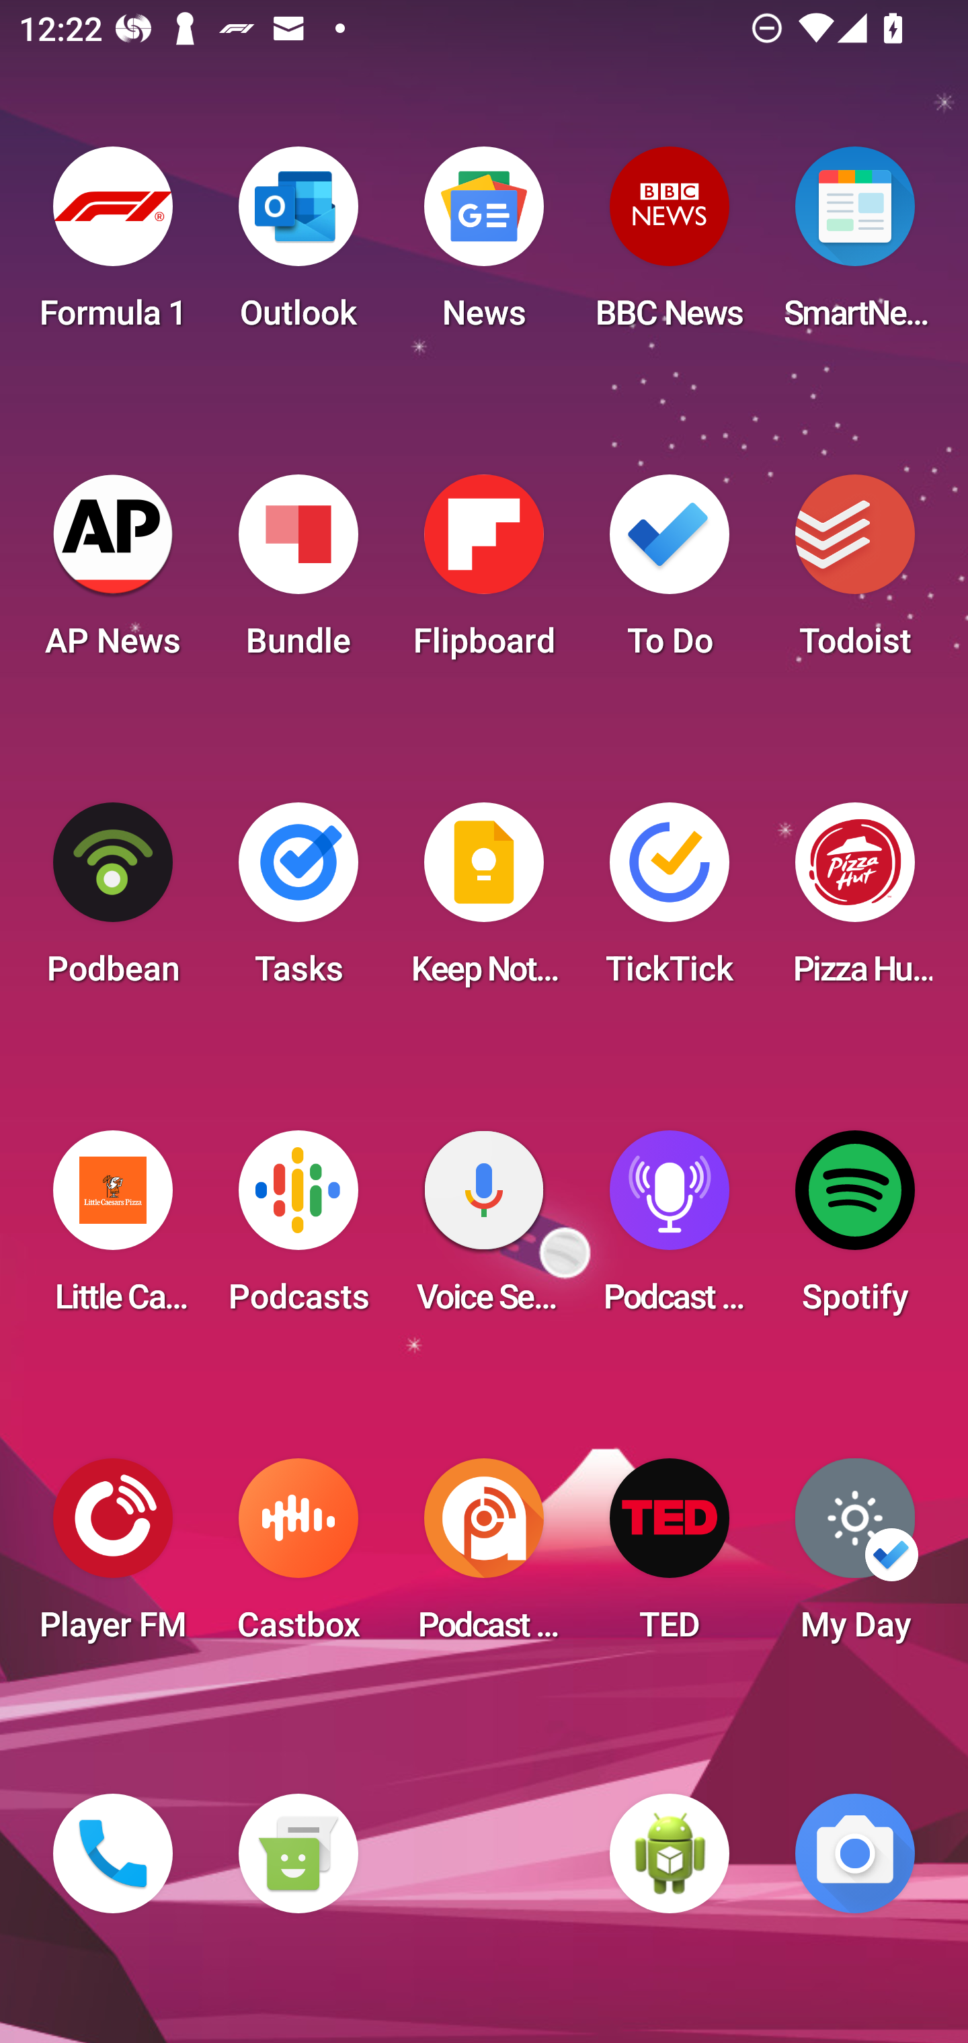 This screenshot has height=2043, width=968. I want to click on Messaging, so click(298, 1853).